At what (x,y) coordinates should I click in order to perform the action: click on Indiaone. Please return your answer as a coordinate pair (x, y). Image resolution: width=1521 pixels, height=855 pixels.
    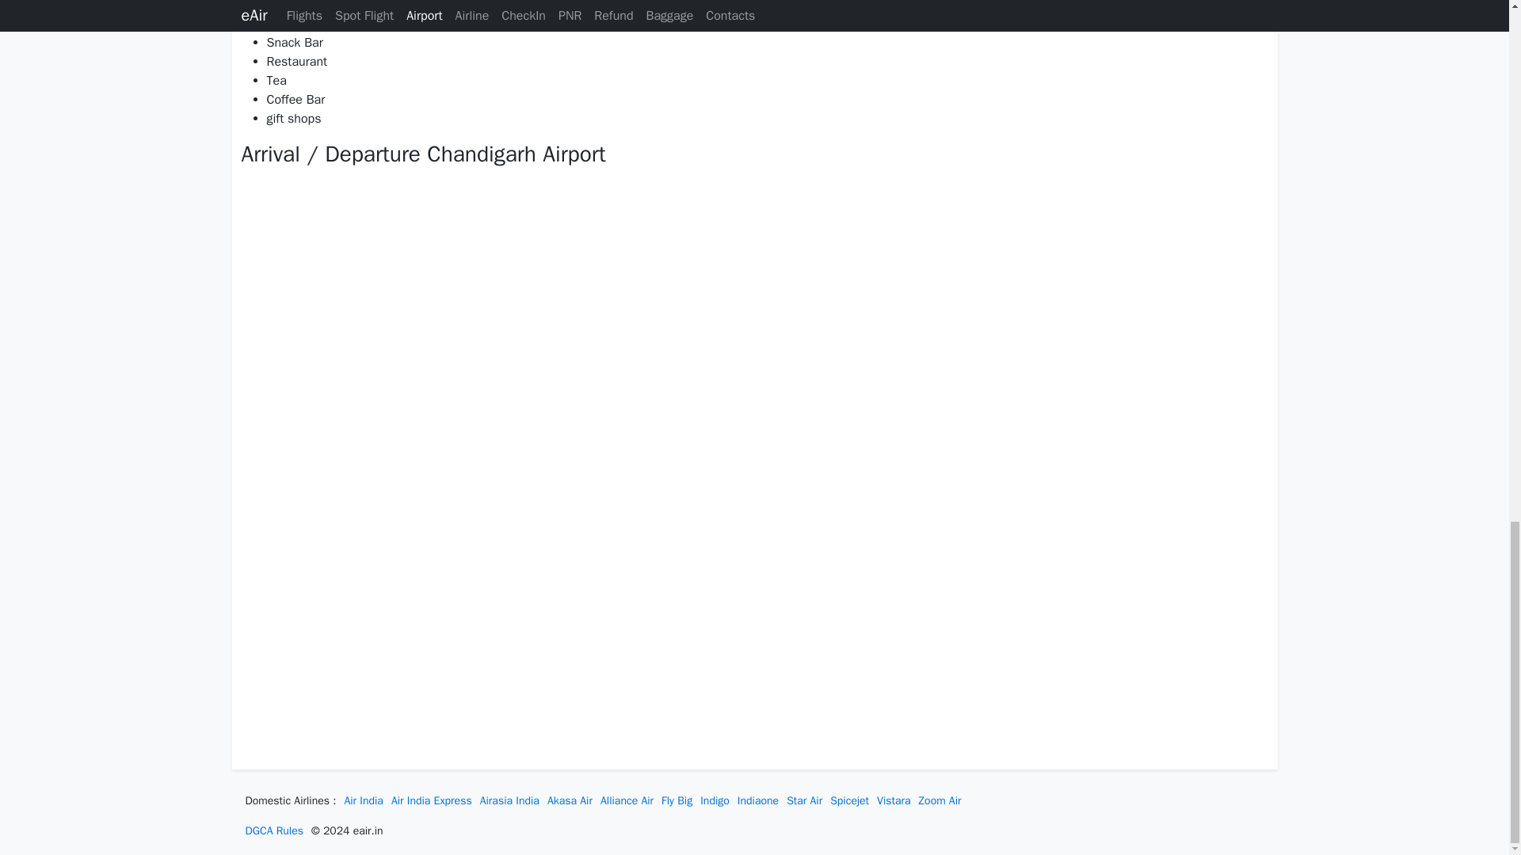
    Looking at the image, I should click on (758, 800).